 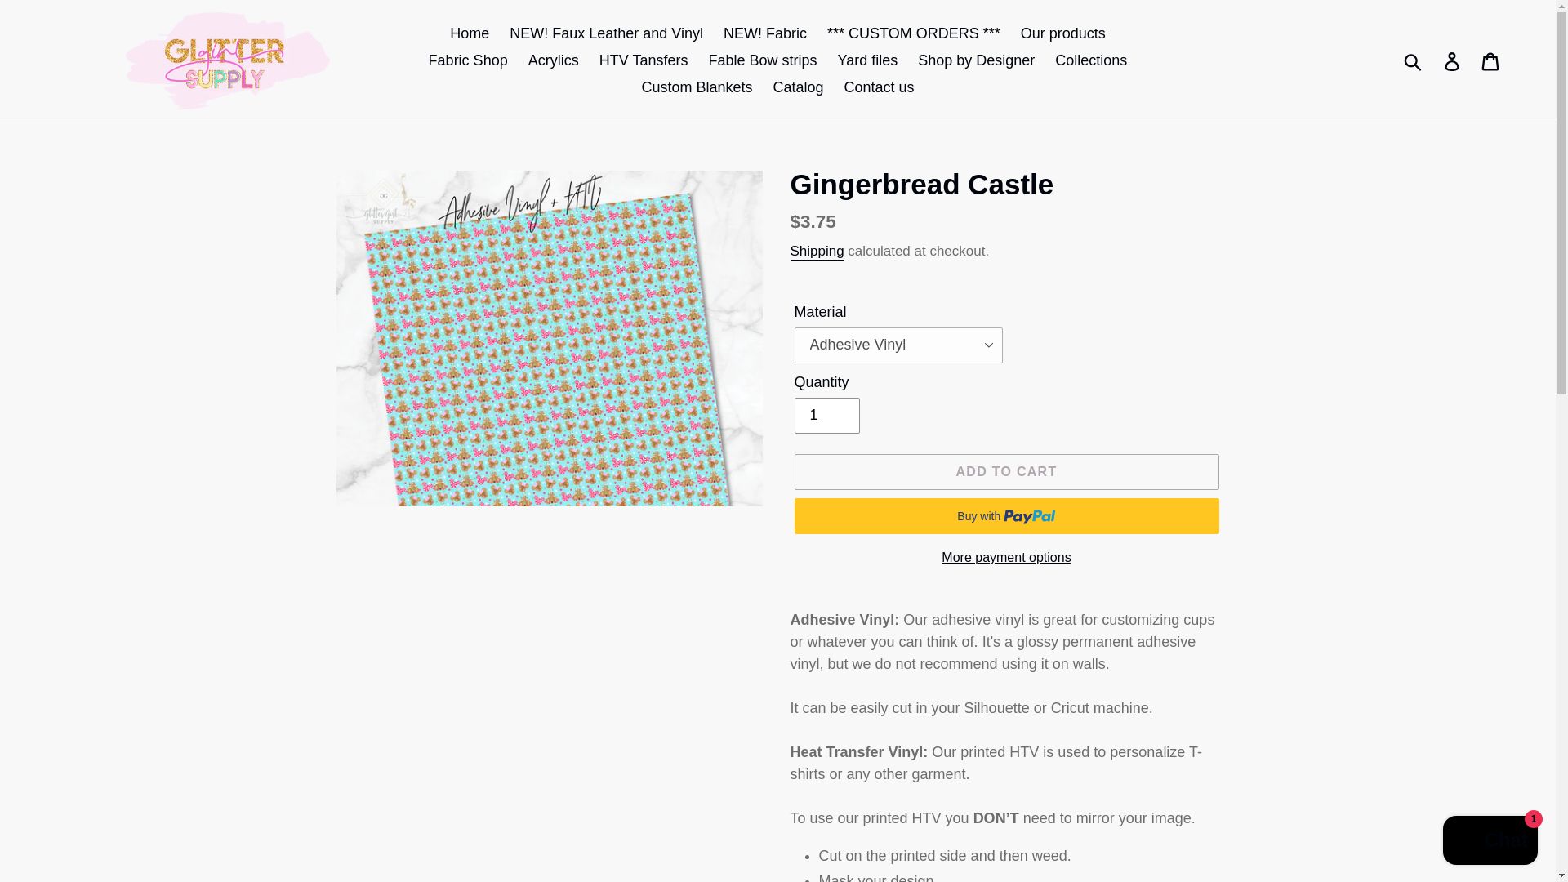 What do you see at coordinates (975, 60) in the screenshot?
I see `Shop by Designer` at bounding box center [975, 60].